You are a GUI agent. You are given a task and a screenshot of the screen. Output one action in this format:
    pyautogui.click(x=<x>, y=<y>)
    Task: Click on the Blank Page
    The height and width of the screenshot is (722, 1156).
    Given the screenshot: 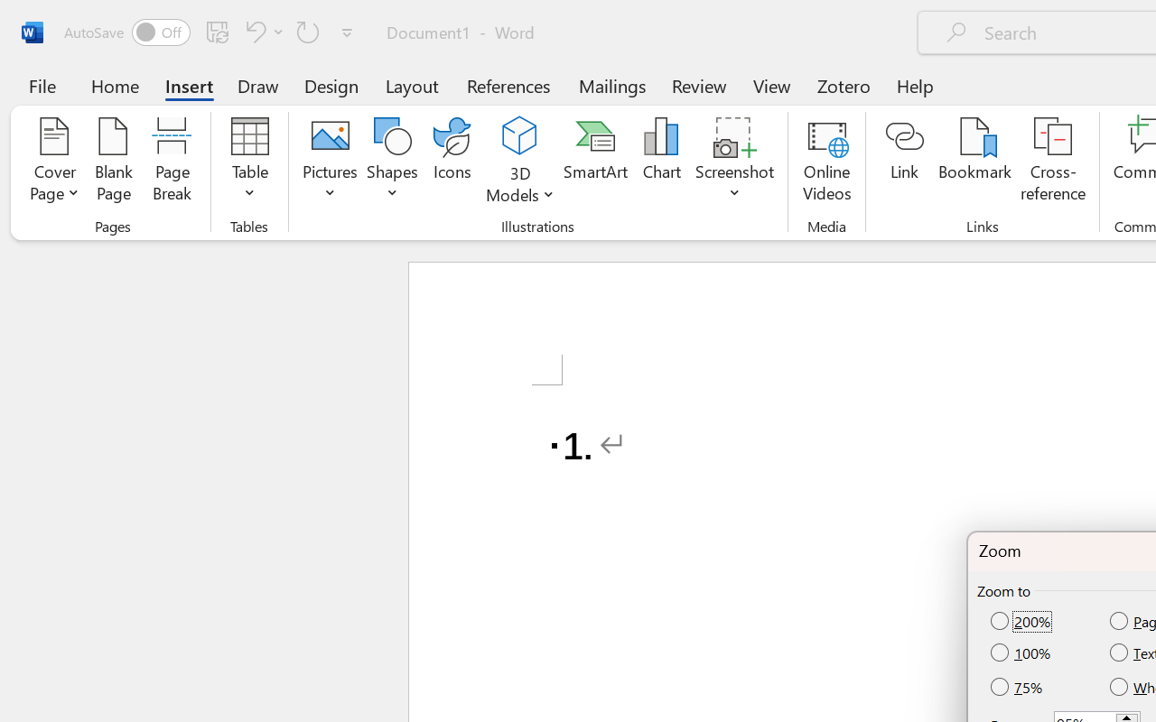 What is the action you would take?
    pyautogui.click(x=114, y=162)
    